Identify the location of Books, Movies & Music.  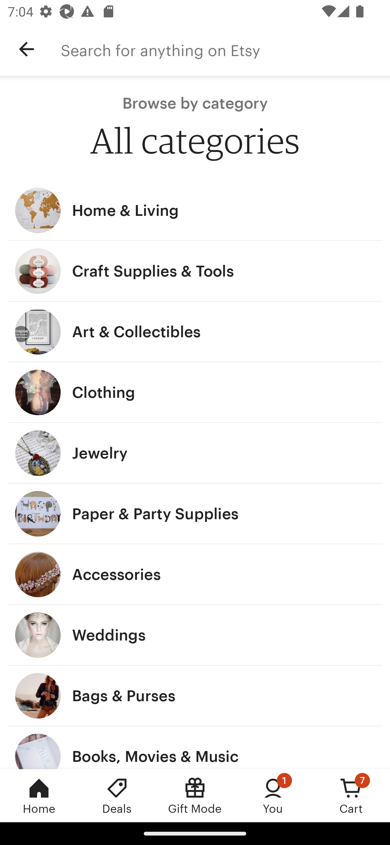
(195, 747).